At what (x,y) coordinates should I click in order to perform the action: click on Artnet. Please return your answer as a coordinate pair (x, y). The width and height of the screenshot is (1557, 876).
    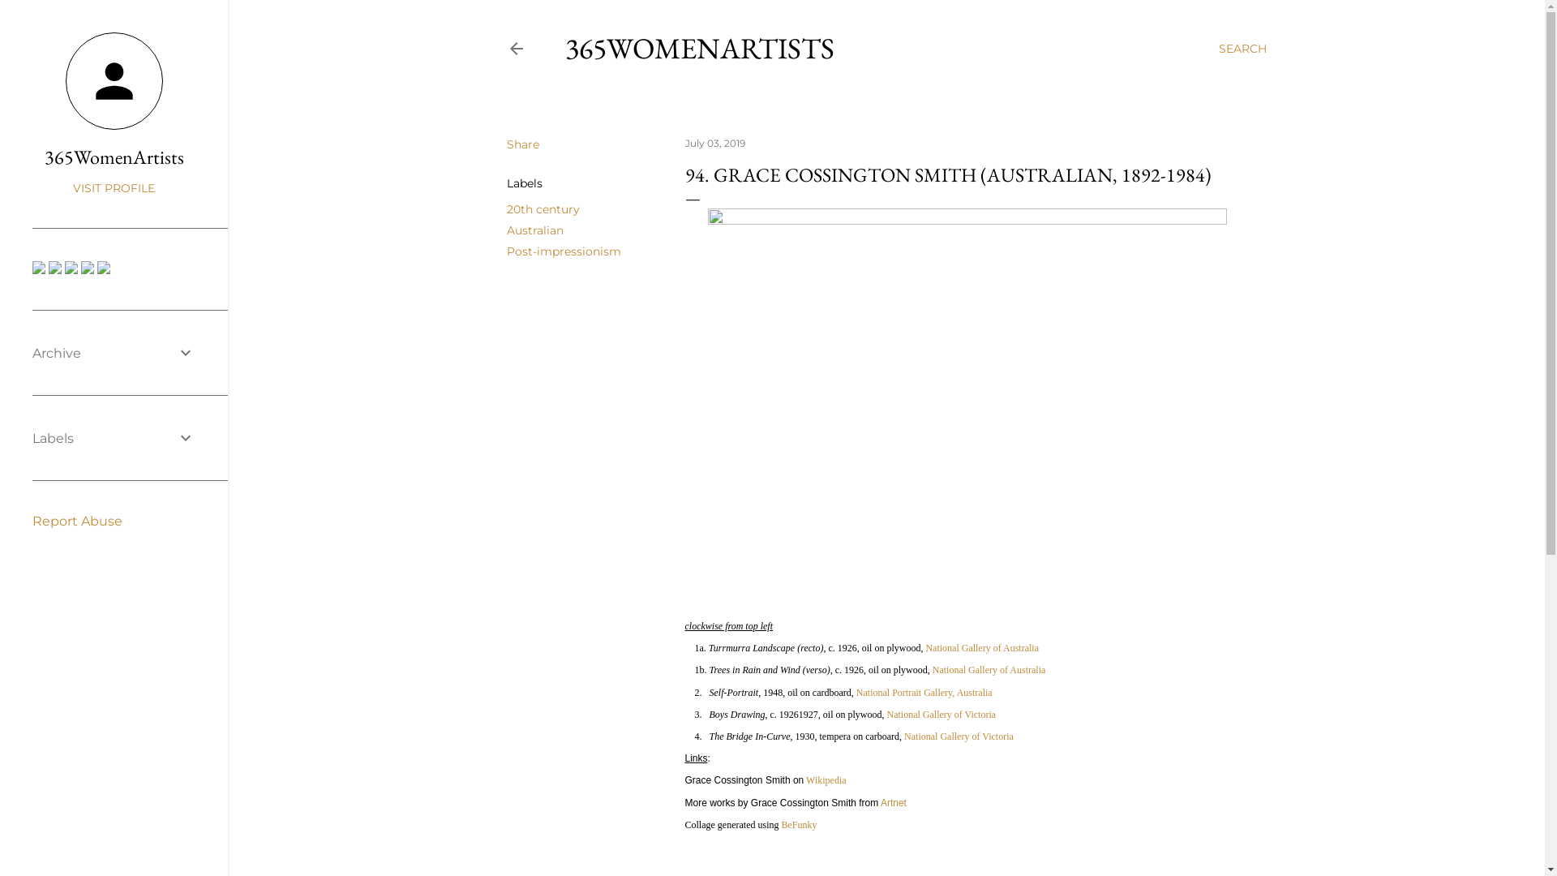
    Looking at the image, I should click on (894, 802).